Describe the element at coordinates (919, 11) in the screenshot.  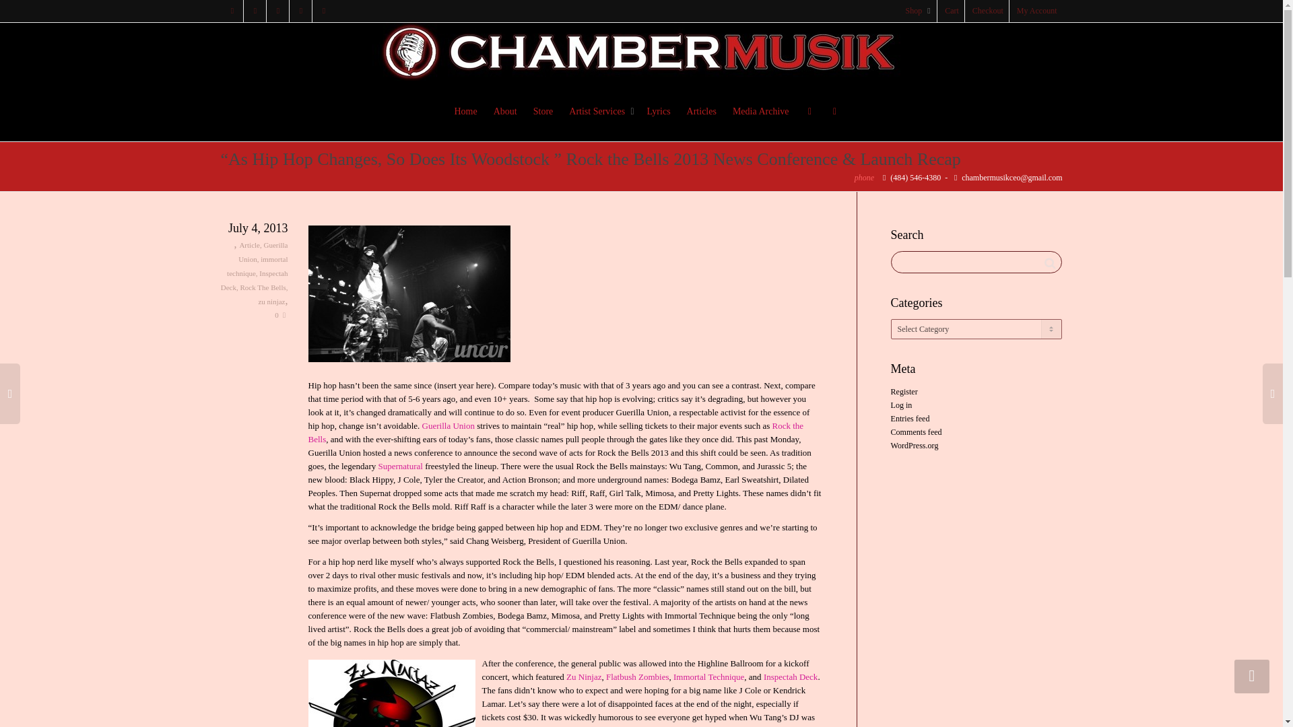
I see `Shop` at that location.